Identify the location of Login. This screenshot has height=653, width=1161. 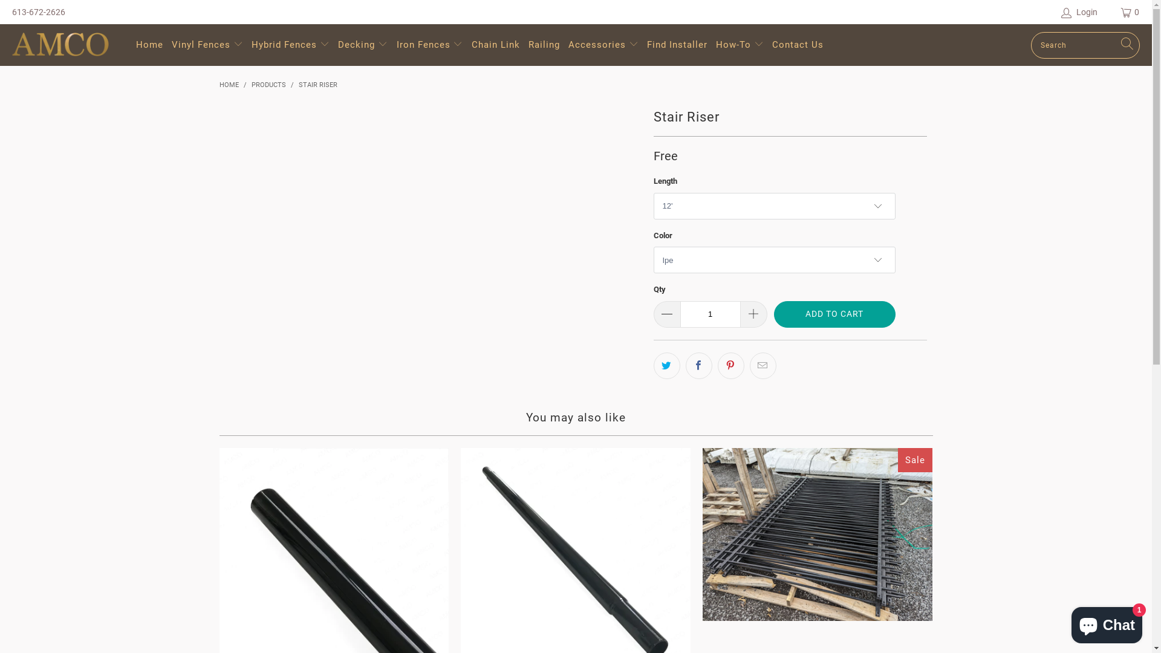
(1080, 12).